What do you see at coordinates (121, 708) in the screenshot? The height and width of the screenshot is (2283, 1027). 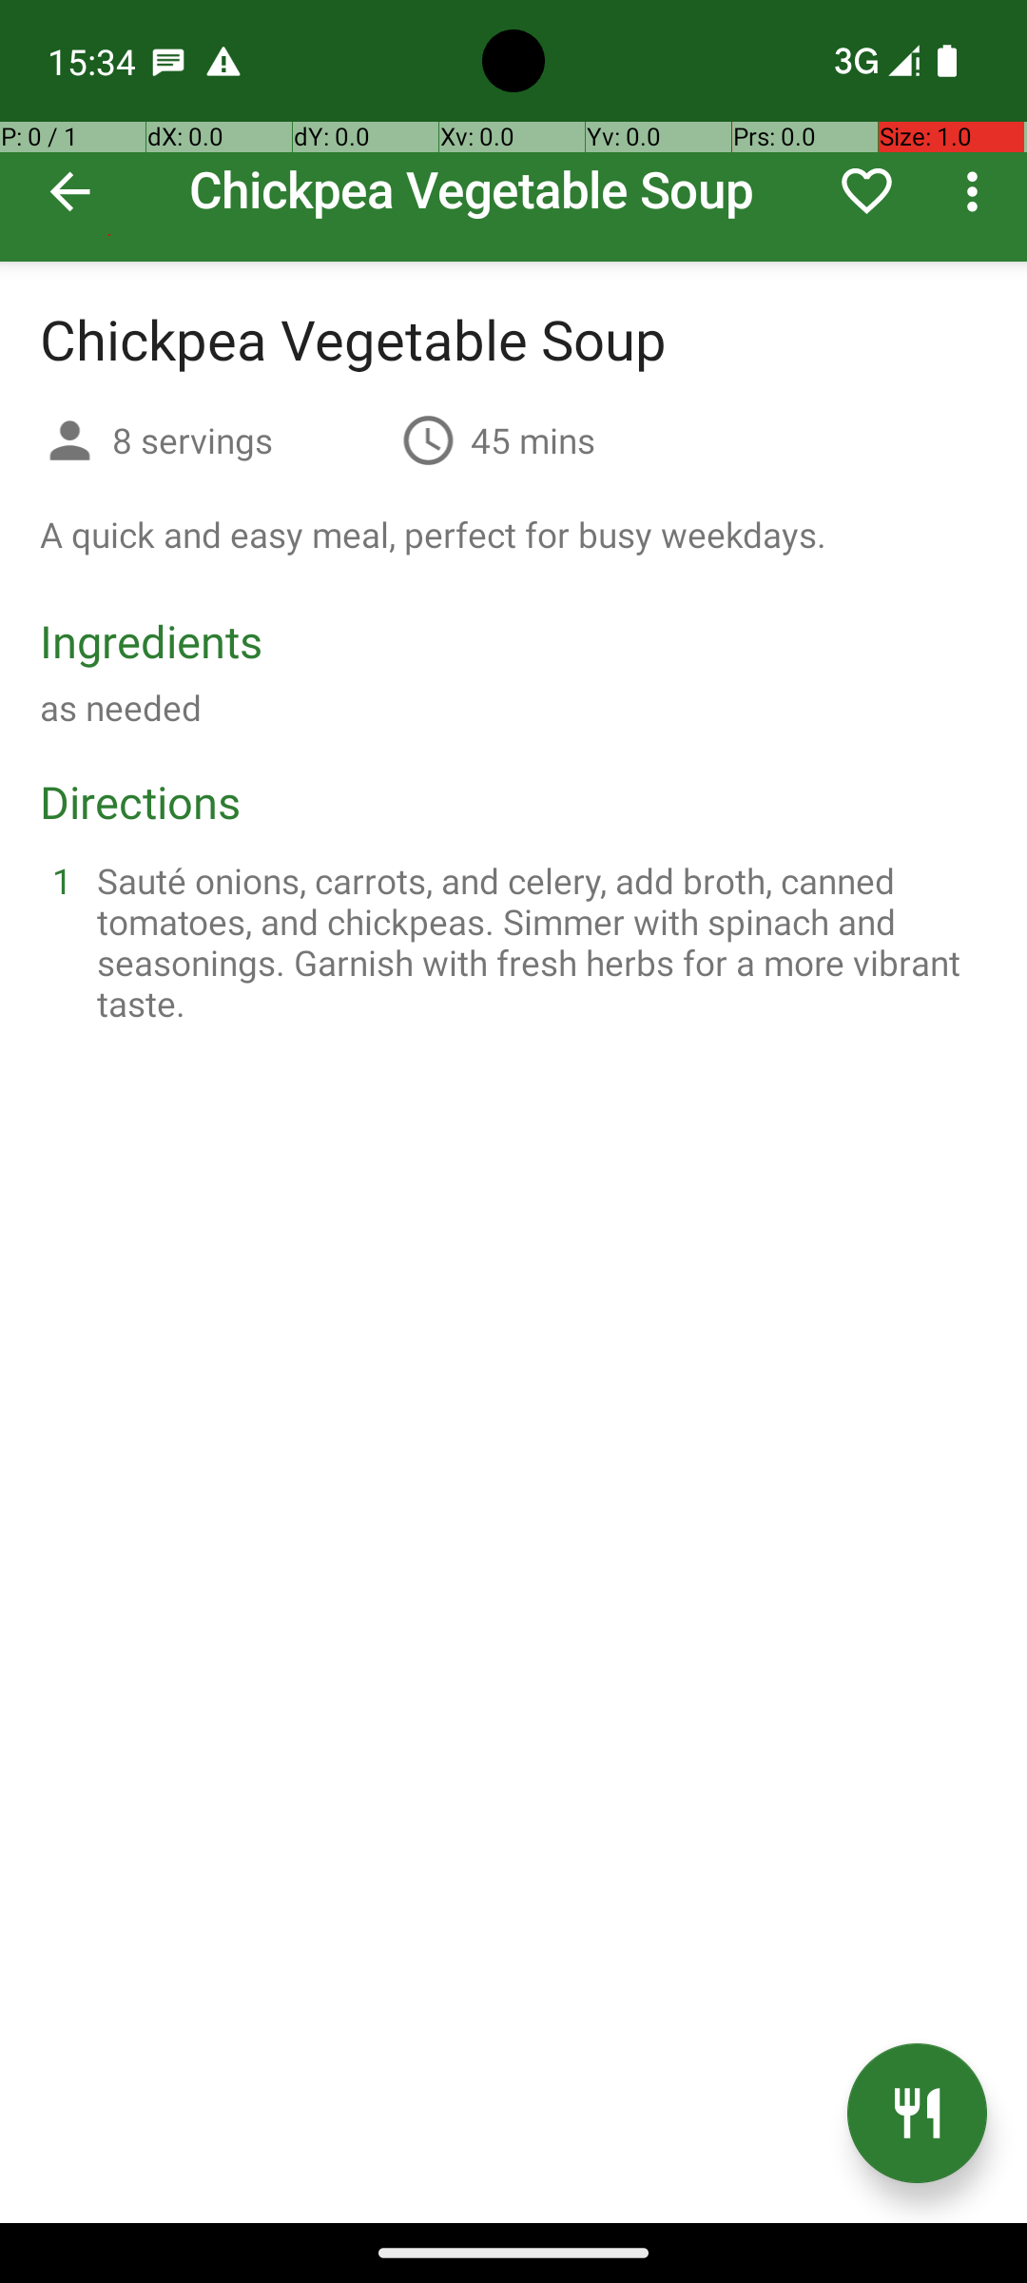 I see `as needed` at bounding box center [121, 708].